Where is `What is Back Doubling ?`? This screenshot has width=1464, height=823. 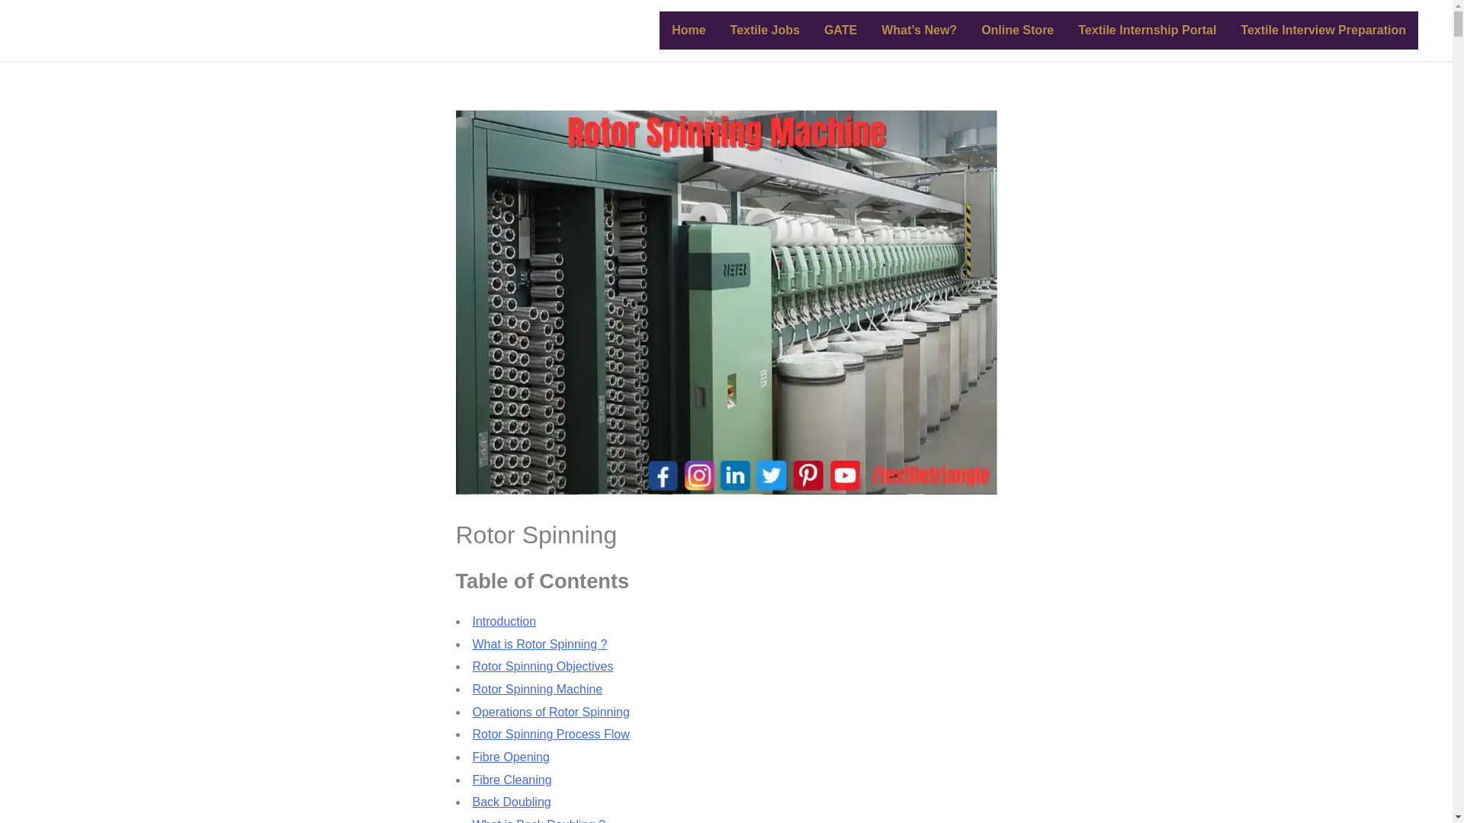 What is Back Doubling ? is located at coordinates (539, 820).